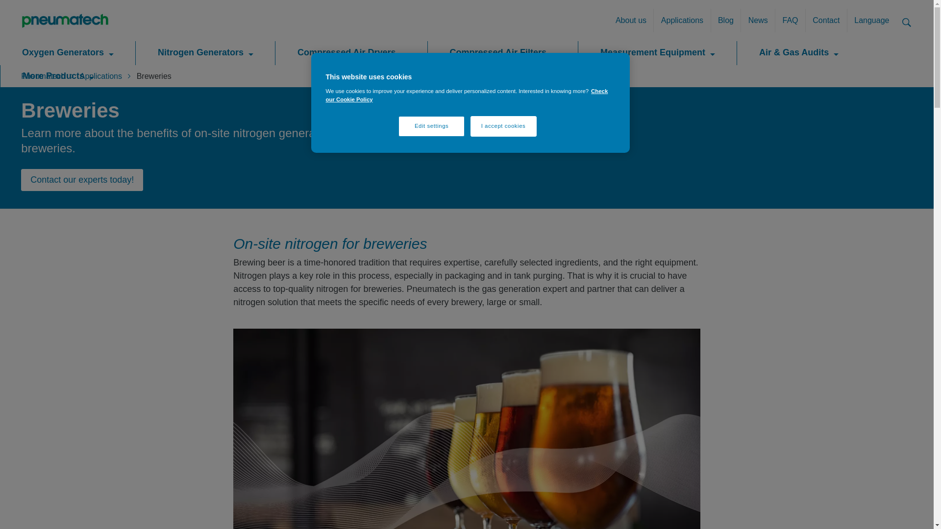 This screenshot has height=529, width=941. I want to click on Contact, so click(826, 21).